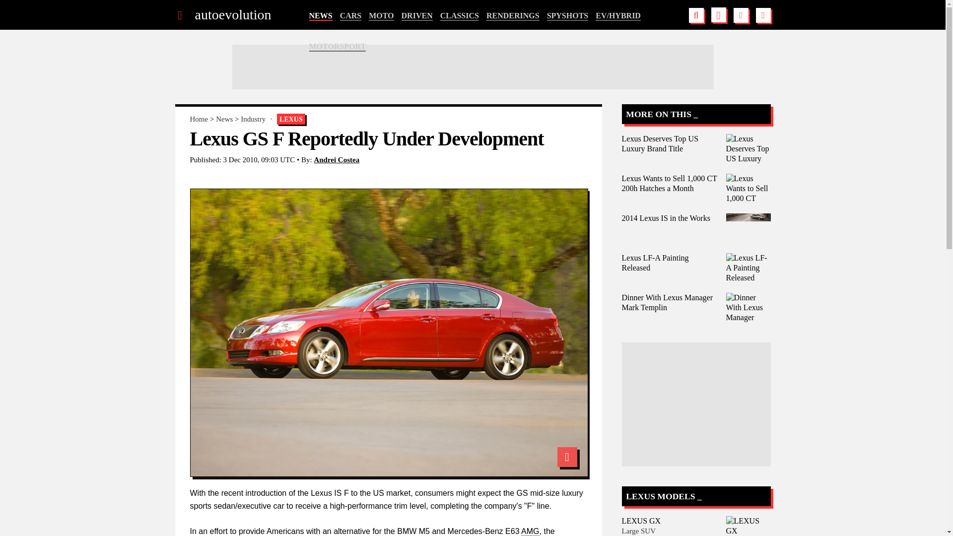  I want to click on Home, so click(199, 119).